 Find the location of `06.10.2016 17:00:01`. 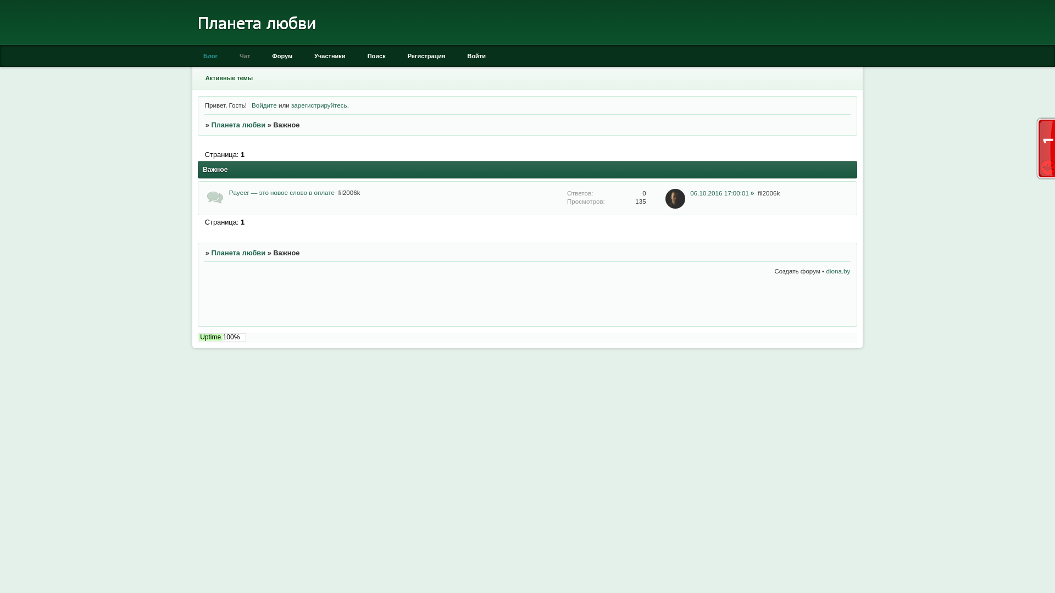

06.10.2016 17:00:01 is located at coordinates (722, 192).